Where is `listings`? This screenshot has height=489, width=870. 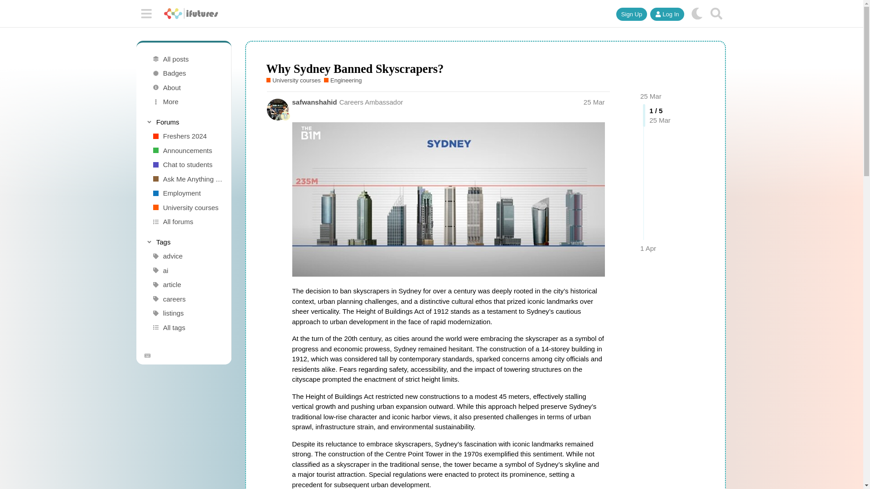 listings is located at coordinates (187, 313).